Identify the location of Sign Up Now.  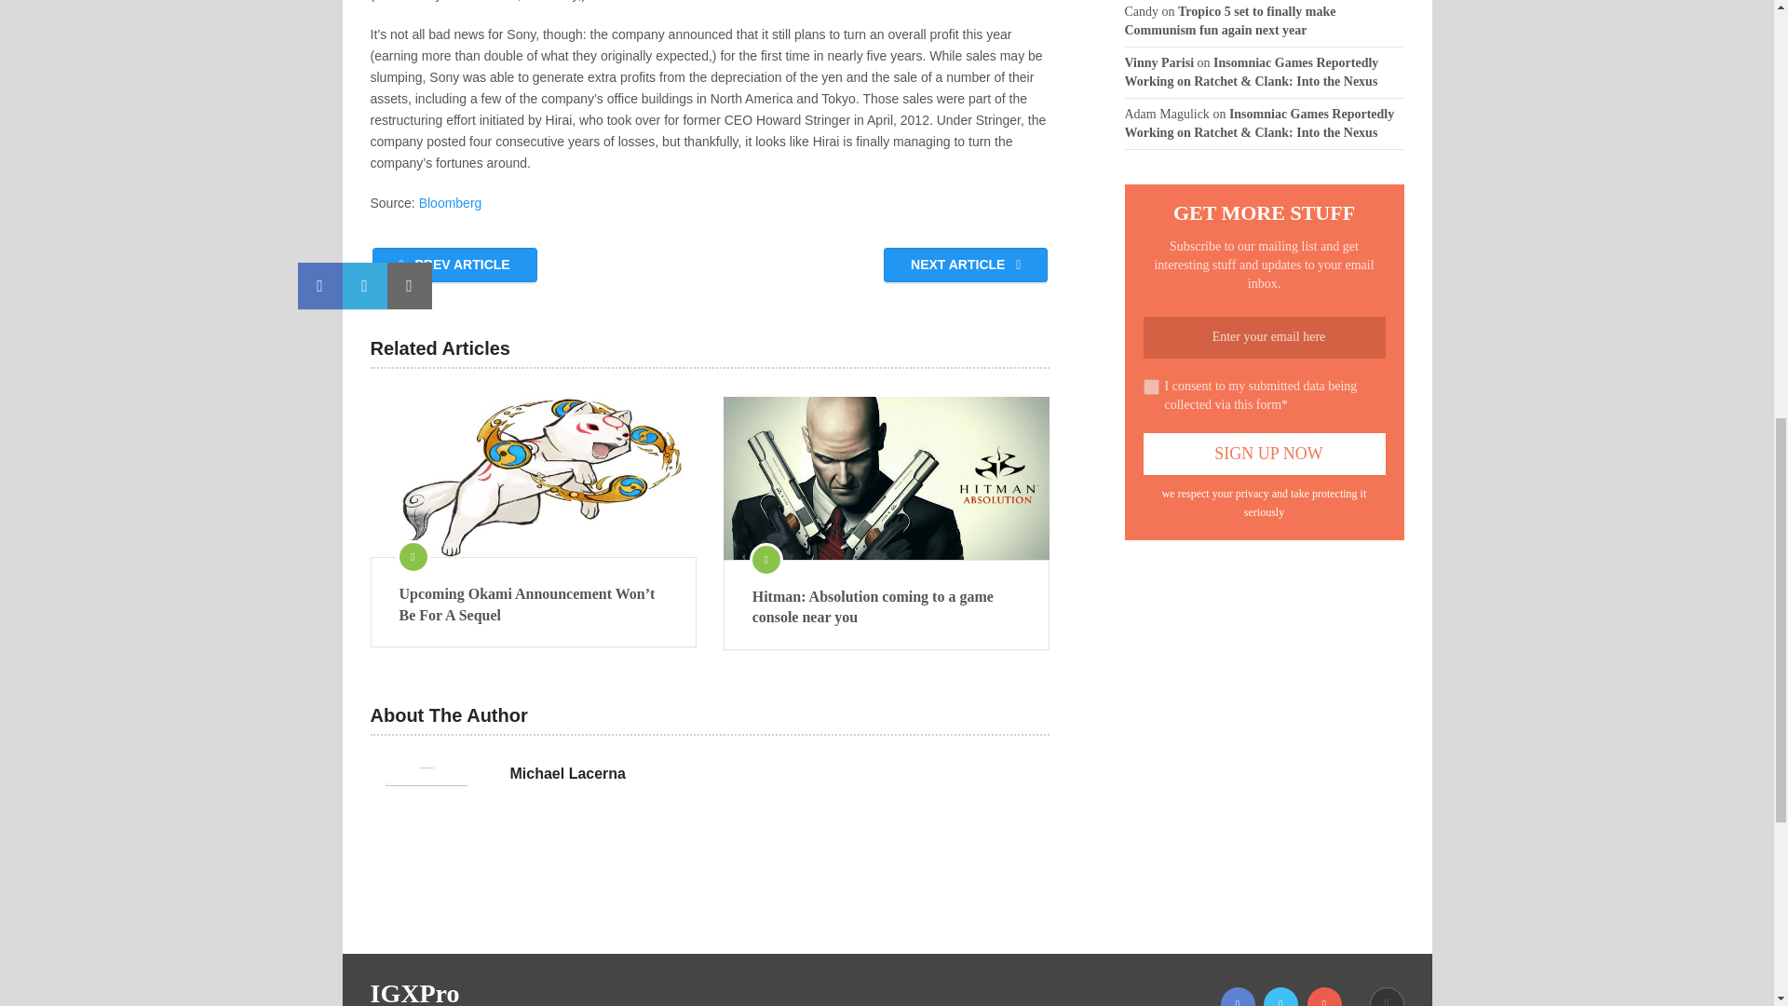
(1265, 453).